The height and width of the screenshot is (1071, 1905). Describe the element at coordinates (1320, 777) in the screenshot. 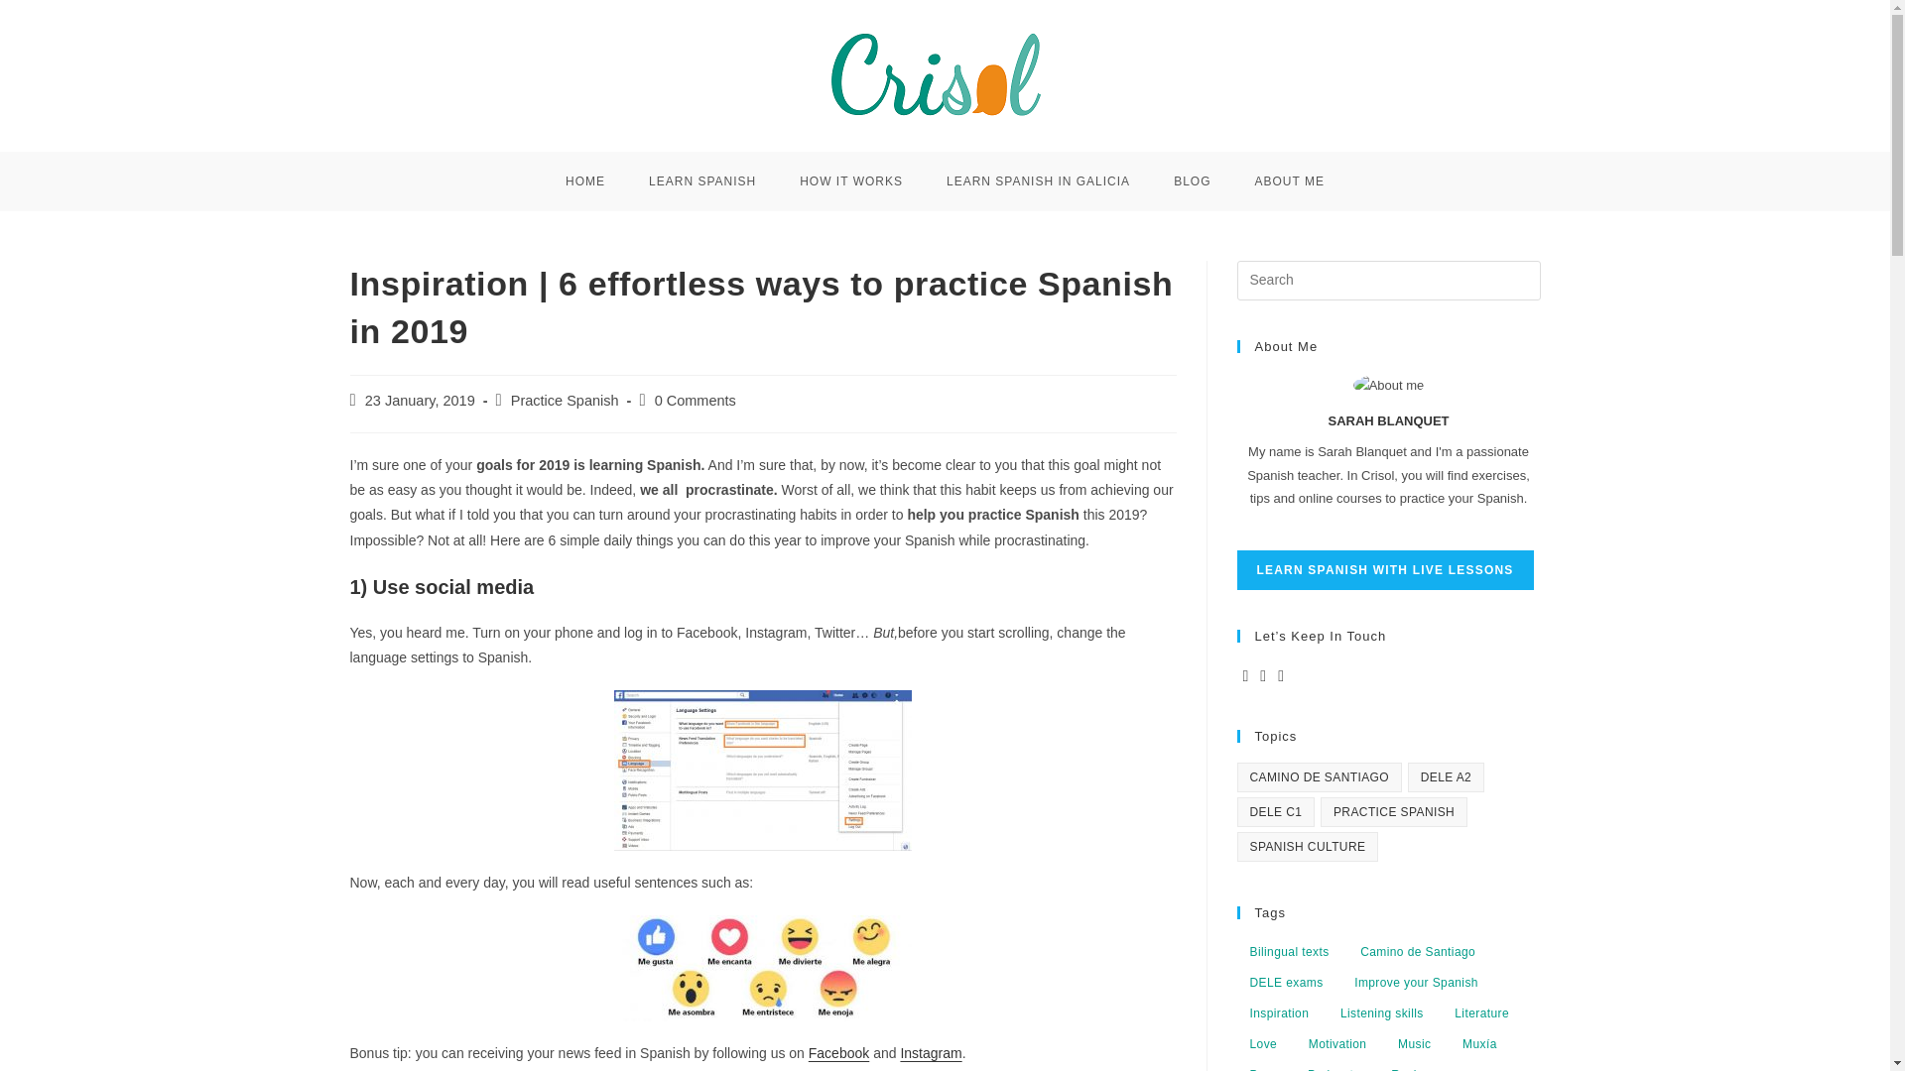

I see `CAMINO DE SANTIAGO` at that location.